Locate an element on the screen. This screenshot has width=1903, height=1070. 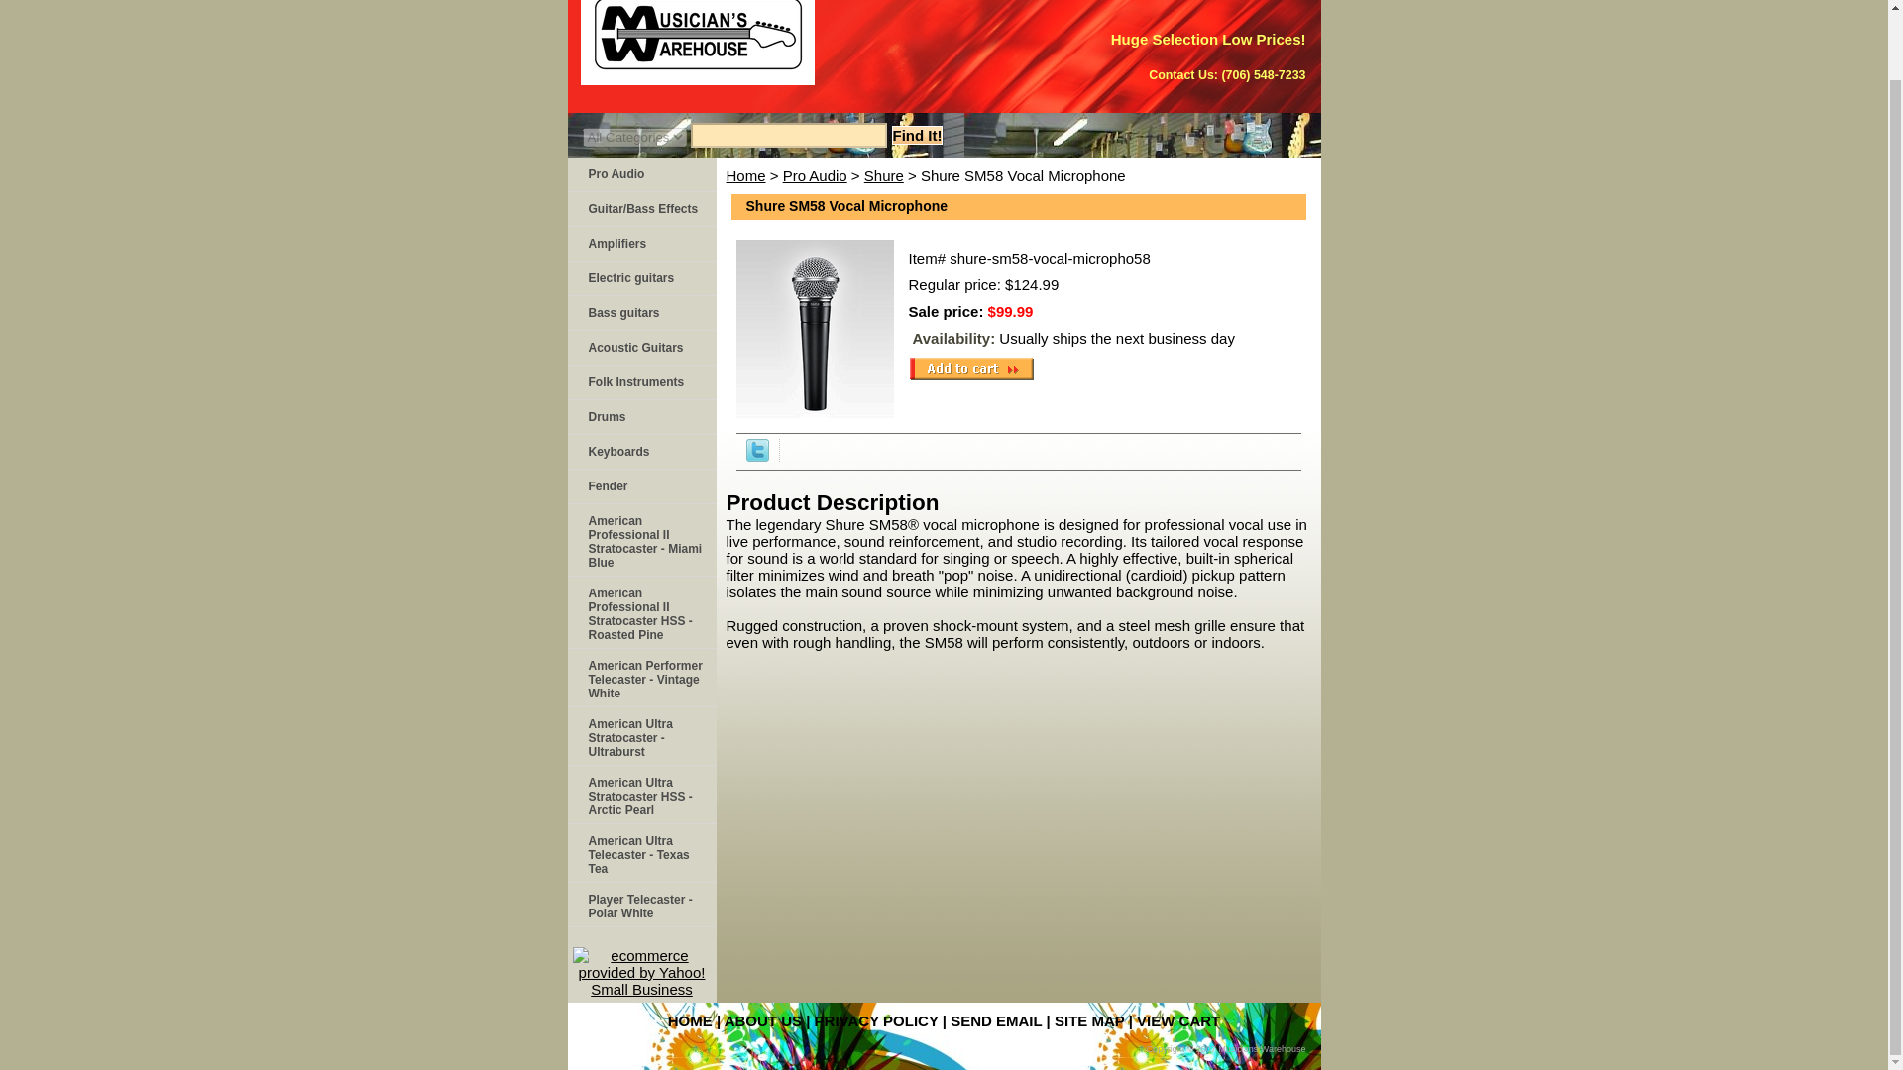
Acoustic Guitars is located at coordinates (640, 348).